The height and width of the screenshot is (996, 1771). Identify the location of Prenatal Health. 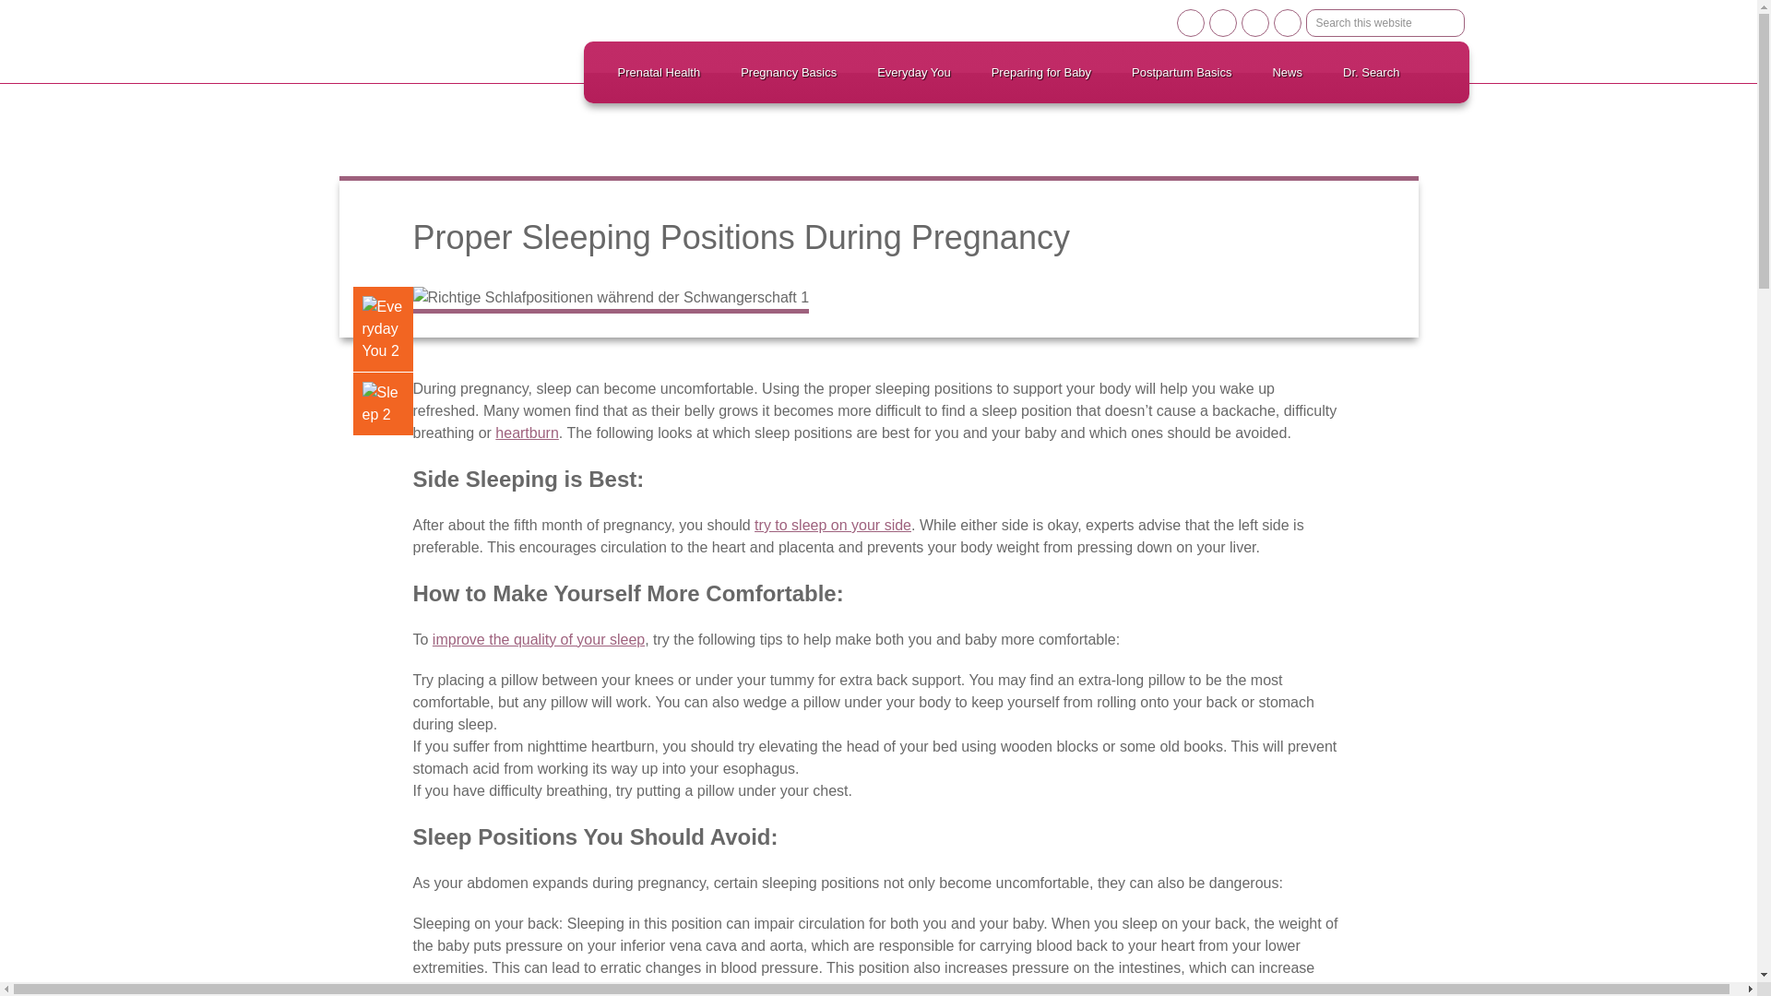
(659, 72).